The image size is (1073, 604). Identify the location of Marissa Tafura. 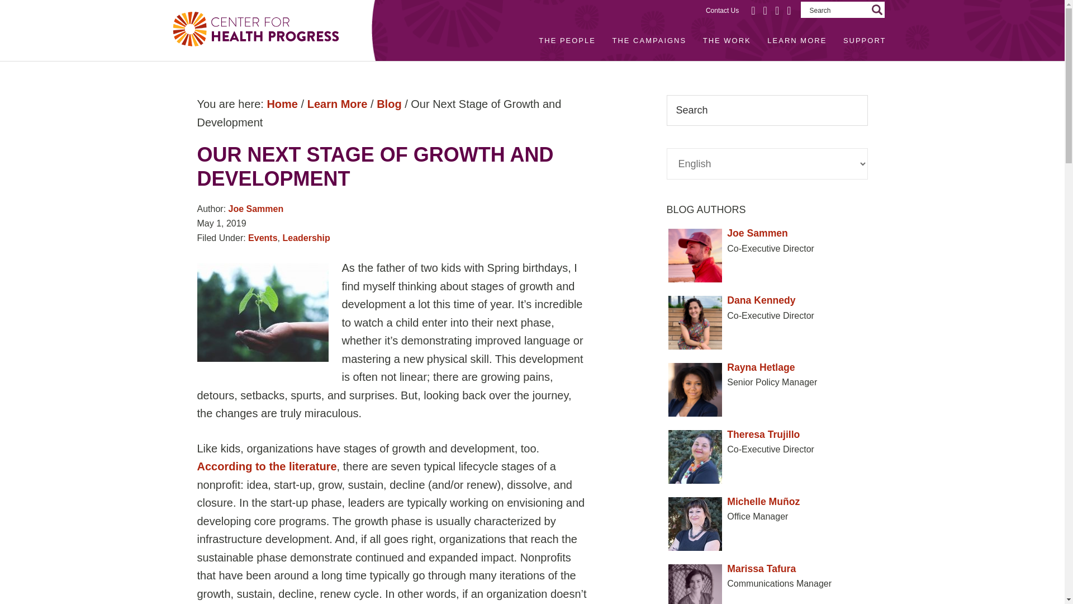
(767, 569).